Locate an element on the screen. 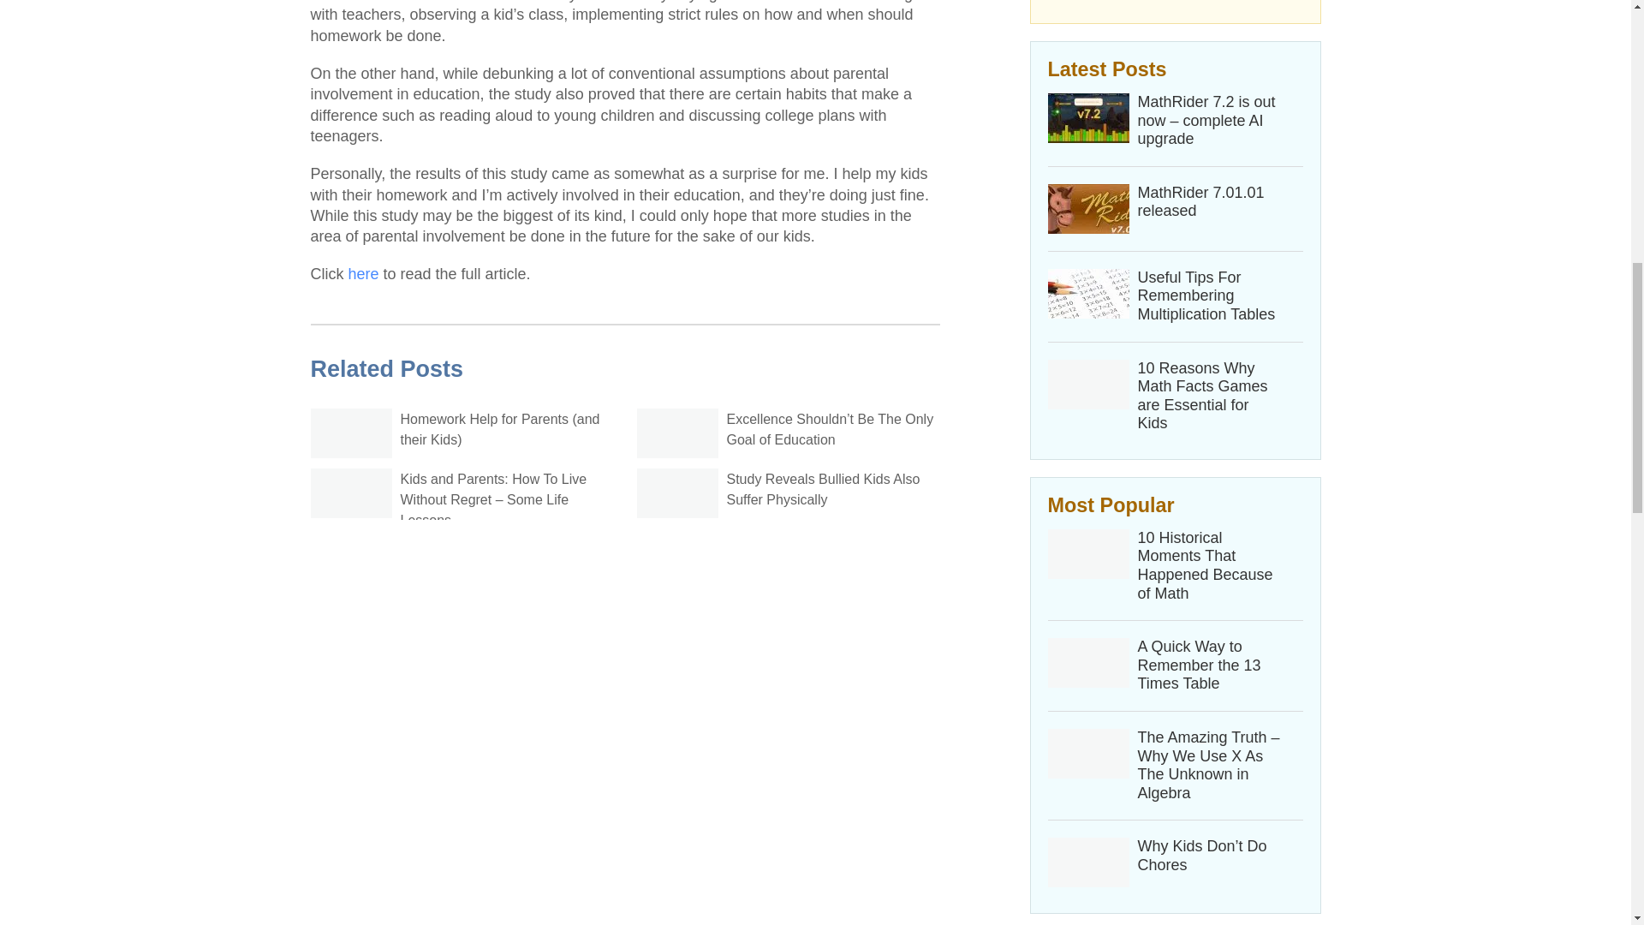  10 Reasons Why Math Facts Games are Essential for Kids is located at coordinates (1209, 397).